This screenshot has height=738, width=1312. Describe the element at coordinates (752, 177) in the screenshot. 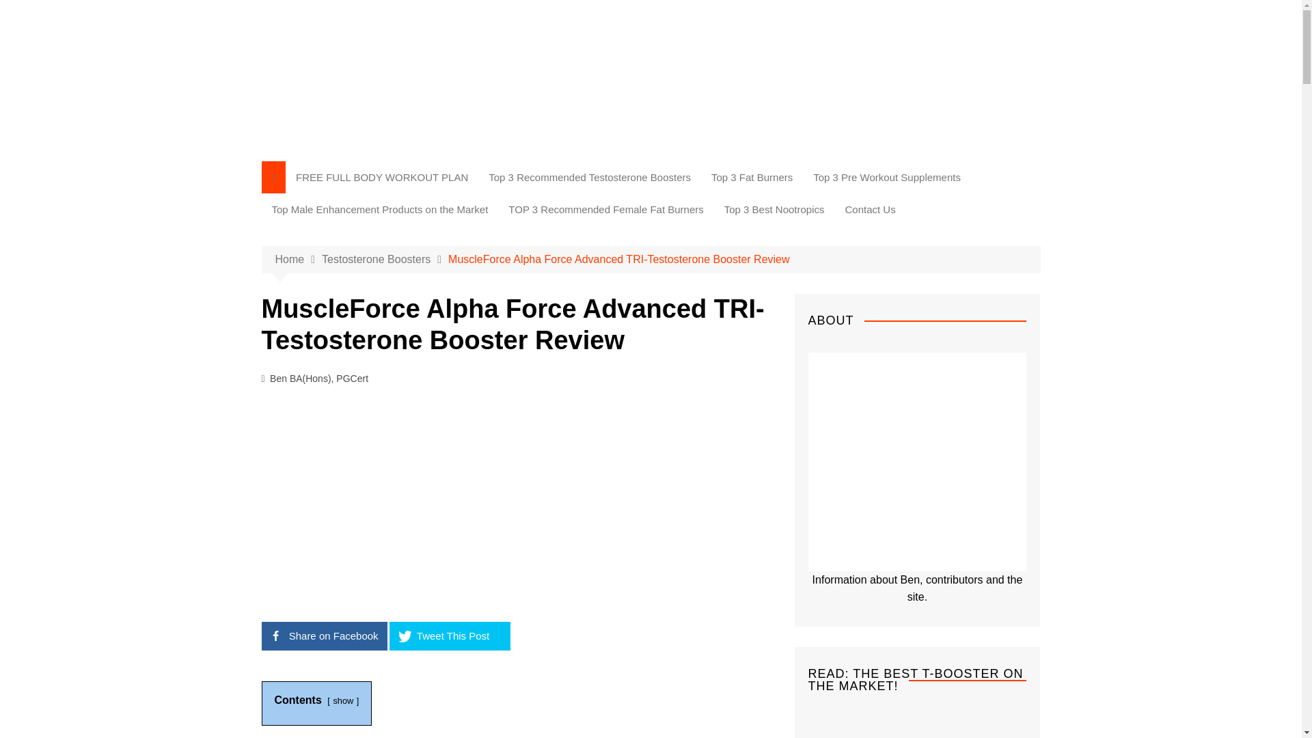

I see `Top 3 Fat Burners` at that location.